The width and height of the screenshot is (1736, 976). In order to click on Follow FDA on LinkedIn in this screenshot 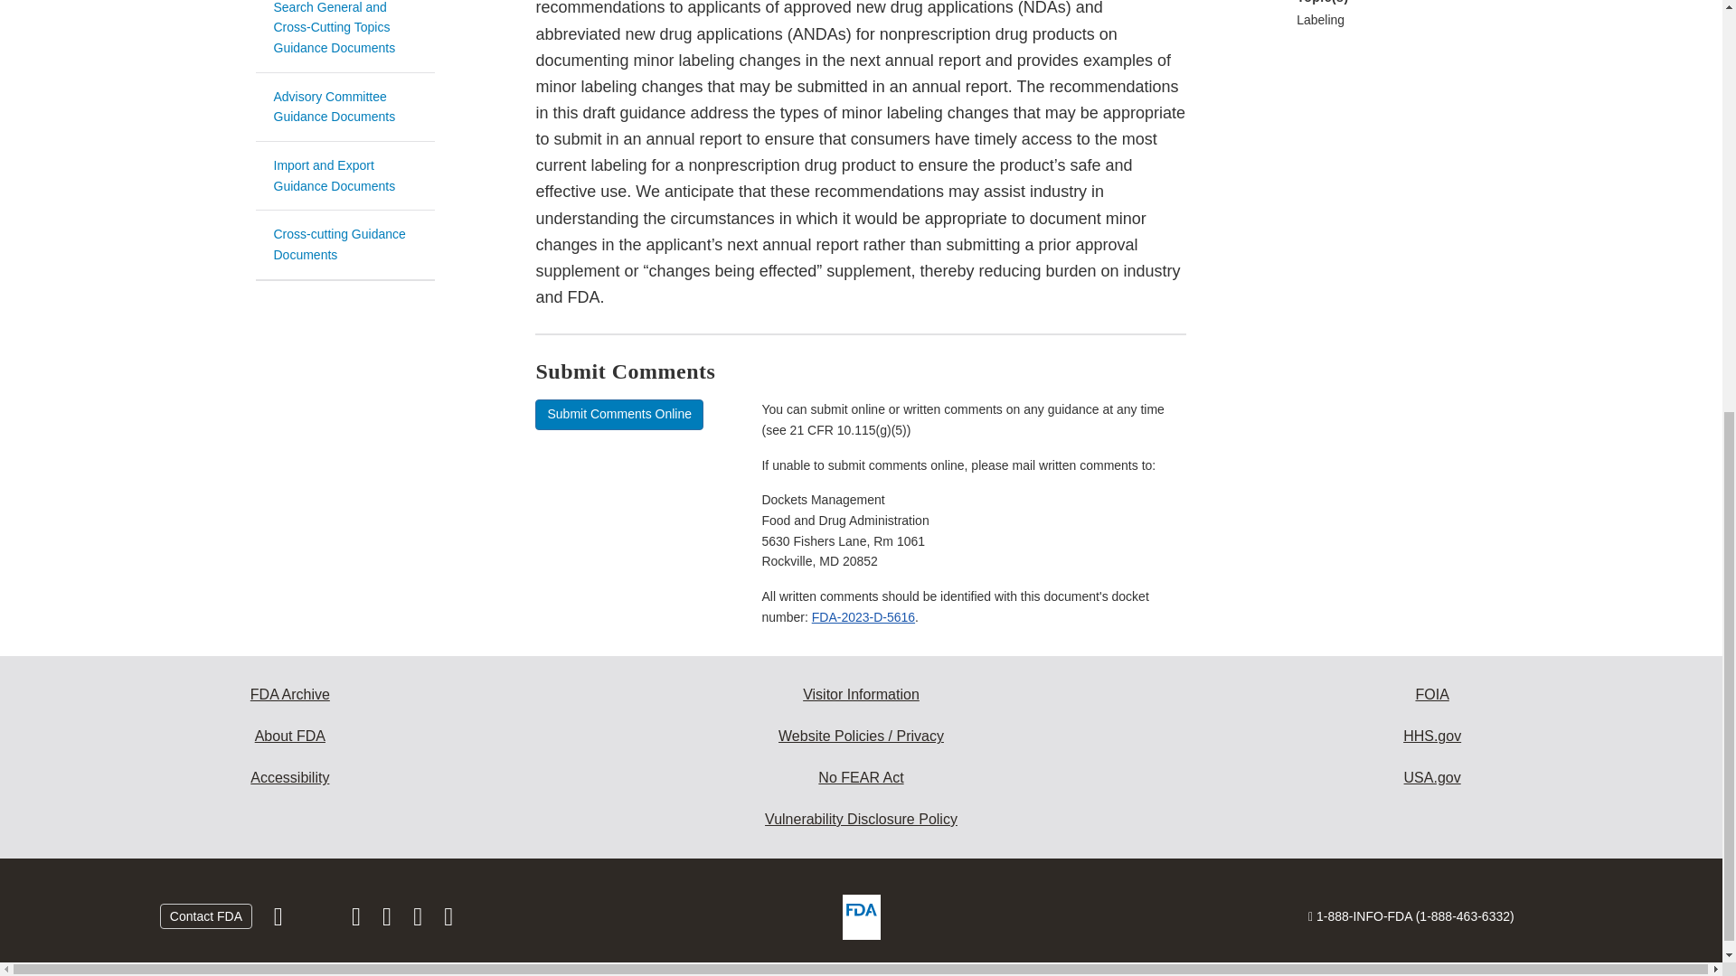, I will do `click(389, 920)`.